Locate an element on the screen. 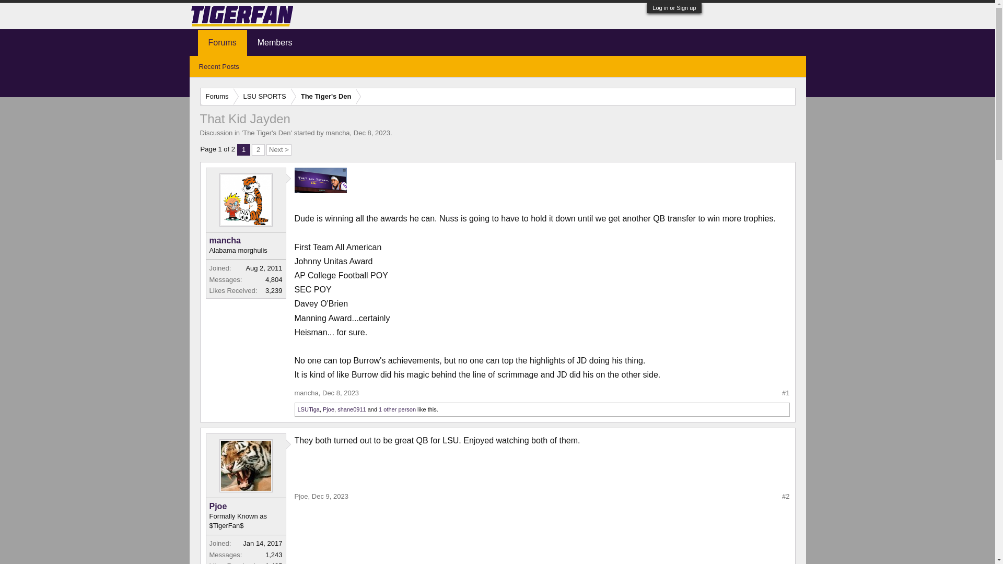  Open quick navigation is located at coordinates (787, 96).